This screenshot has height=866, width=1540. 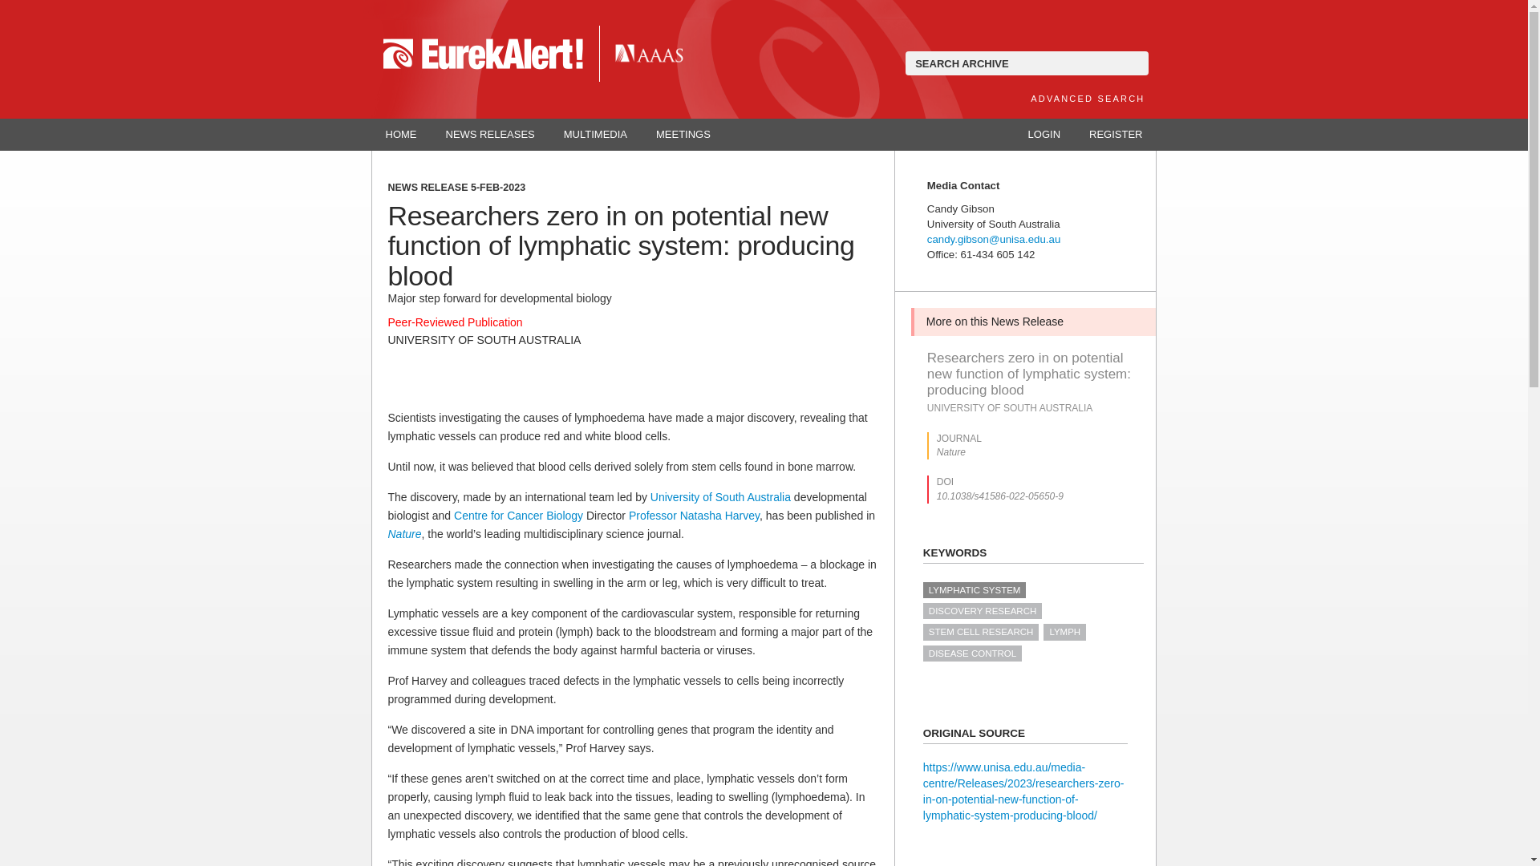 What do you see at coordinates (404, 533) in the screenshot?
I see `Nature` at bounding box center [404, 533].